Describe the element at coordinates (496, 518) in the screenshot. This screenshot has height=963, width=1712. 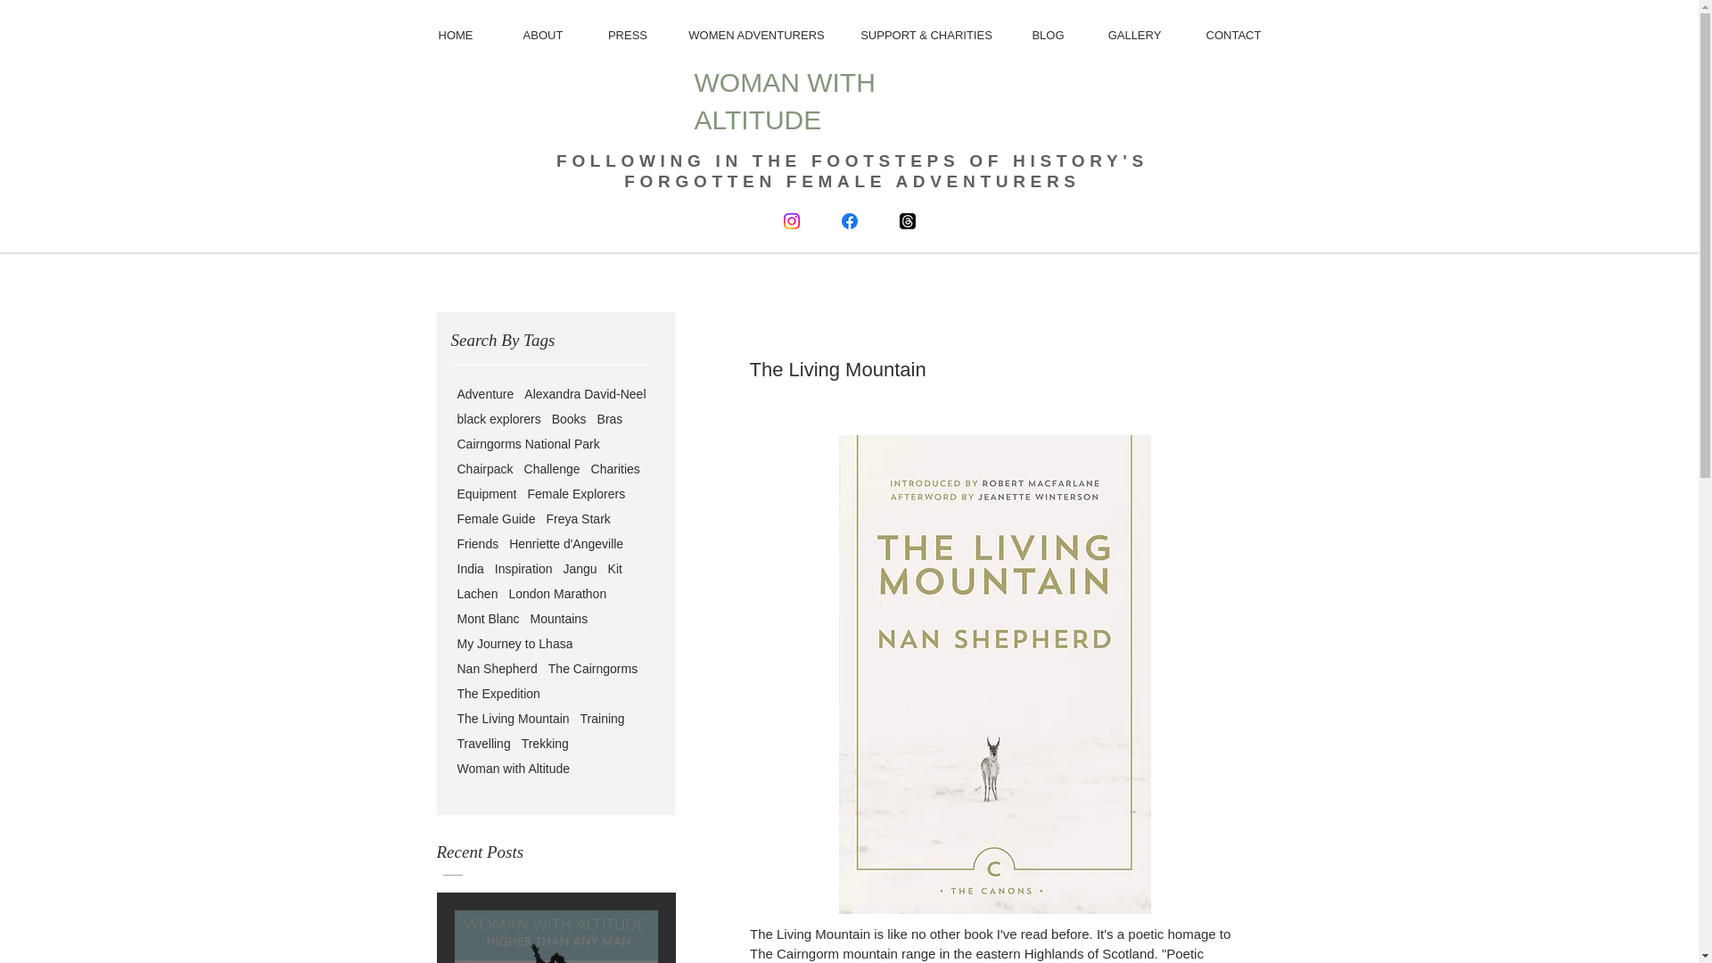
I see `Female Guide` at that location.